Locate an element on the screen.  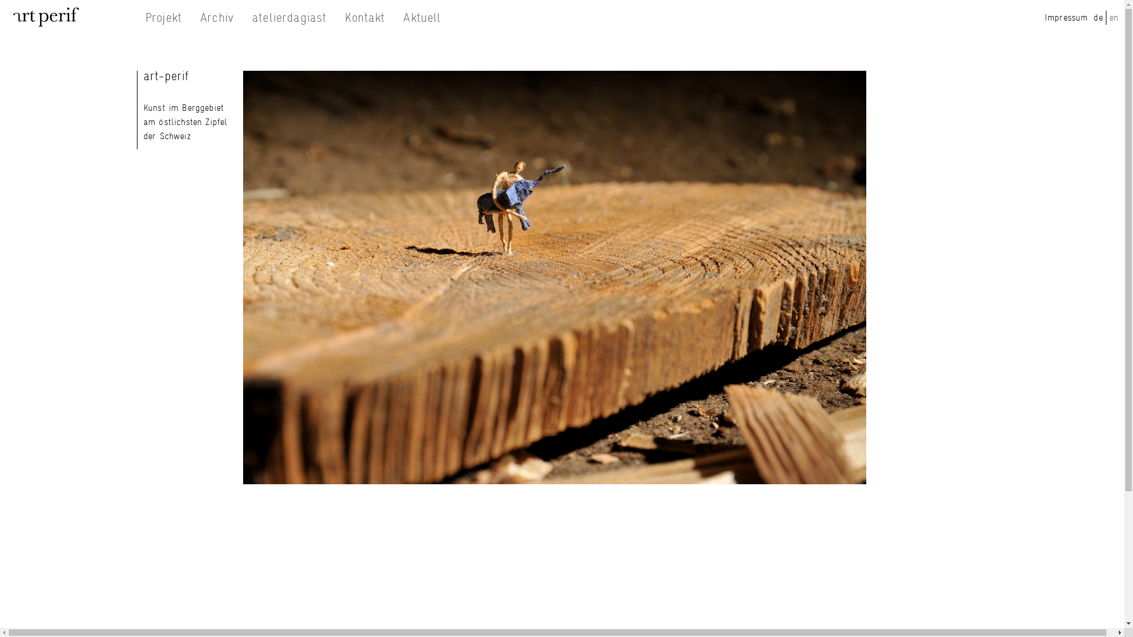
en is located at coordinates (1114, 17).